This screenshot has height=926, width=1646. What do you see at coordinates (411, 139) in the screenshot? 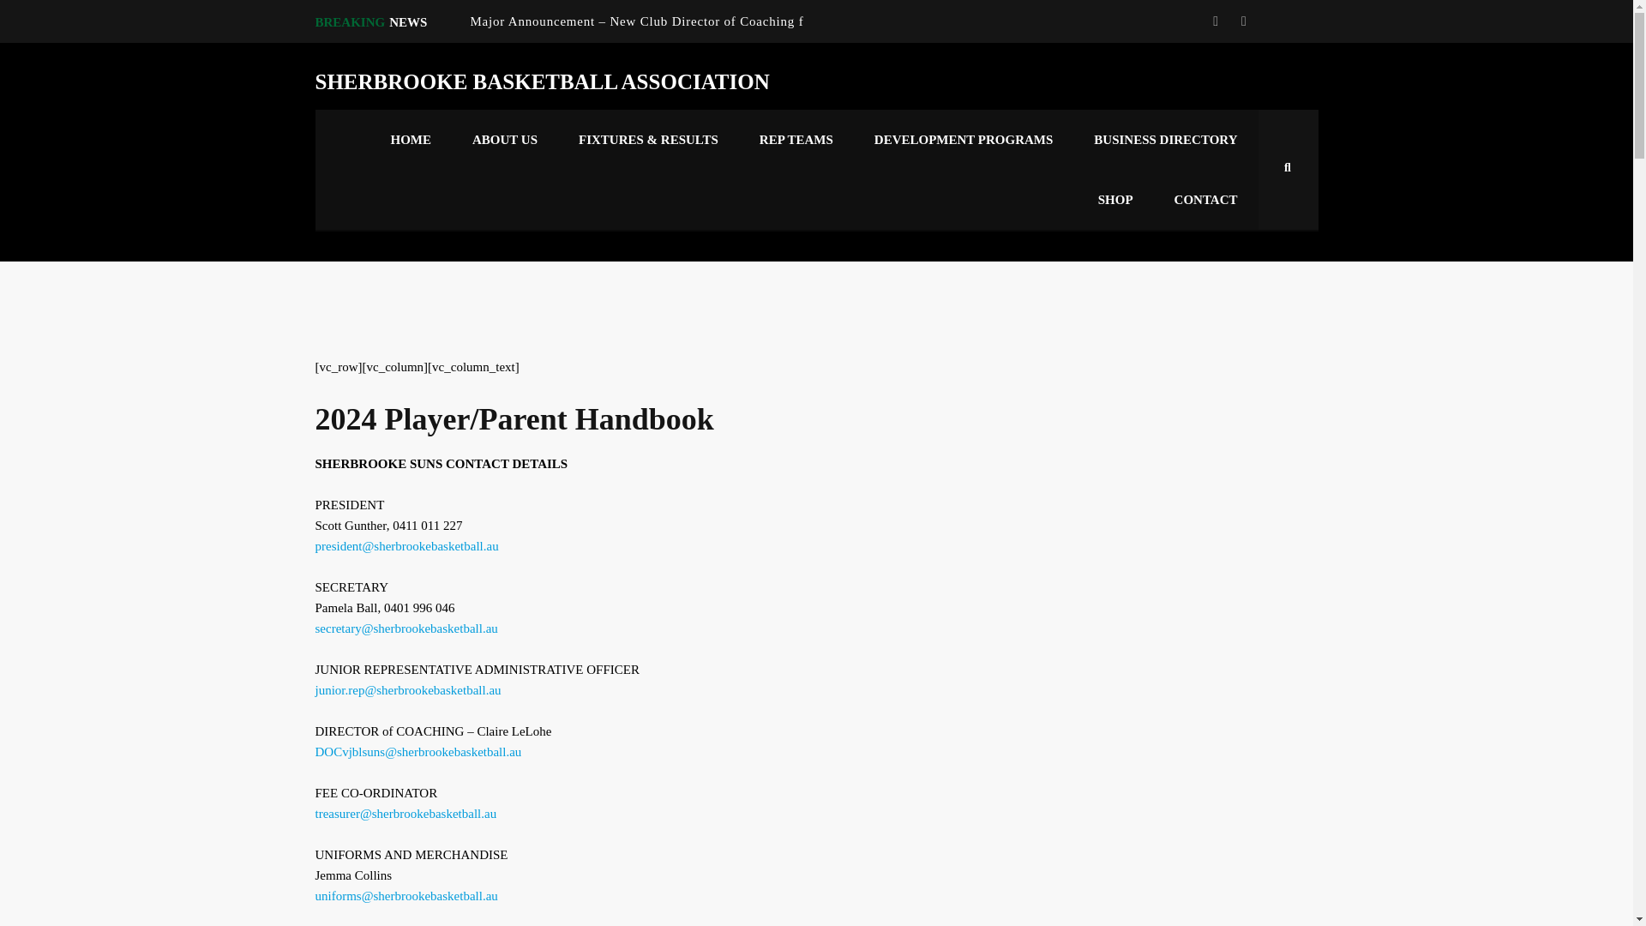
I see `HOME` at bounding box center [411, 139].